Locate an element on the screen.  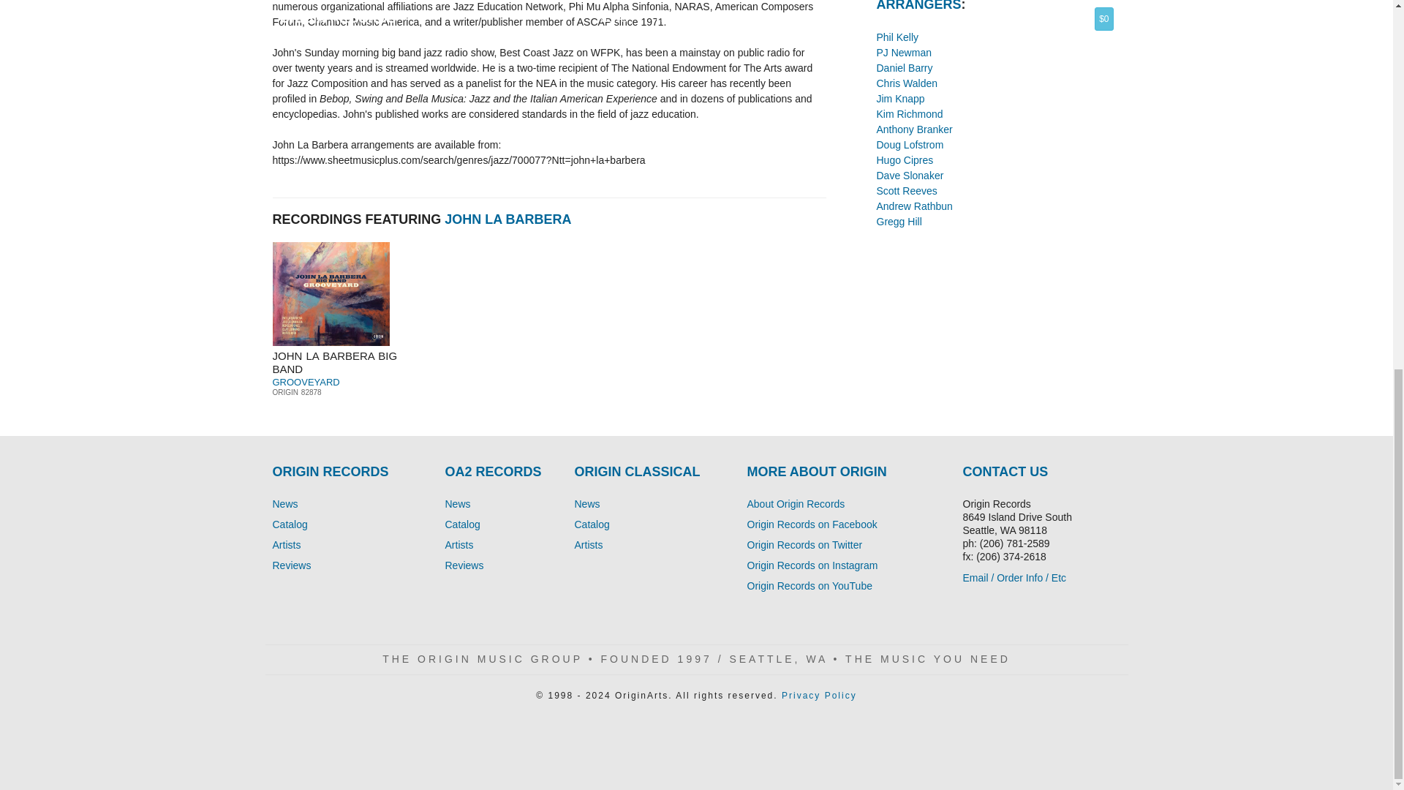
Scott Reeves is located at coordinates (906, 190).